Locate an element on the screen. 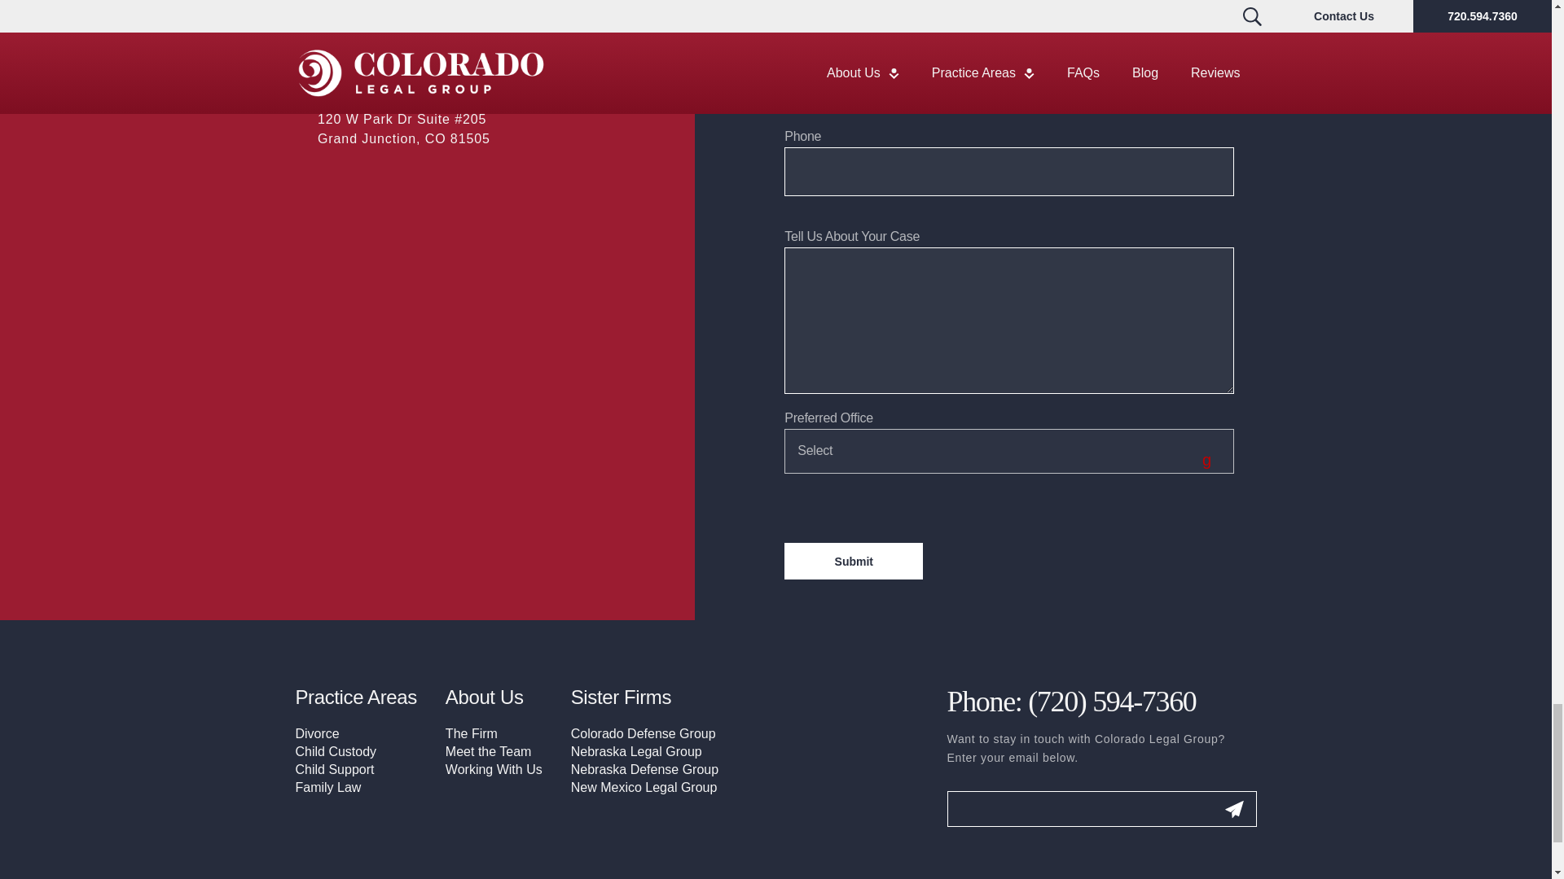 The image size is (1564, 879). Submit is located at coordinates (854, 561).